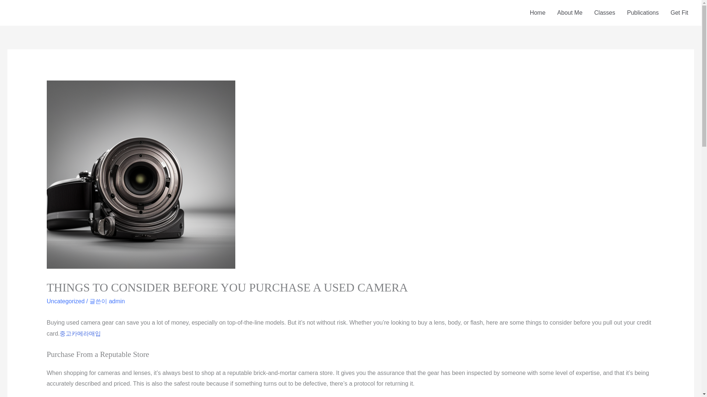 The width and height of the screenshot is (707, 397). I want to click on Classes, so click(605, 13).